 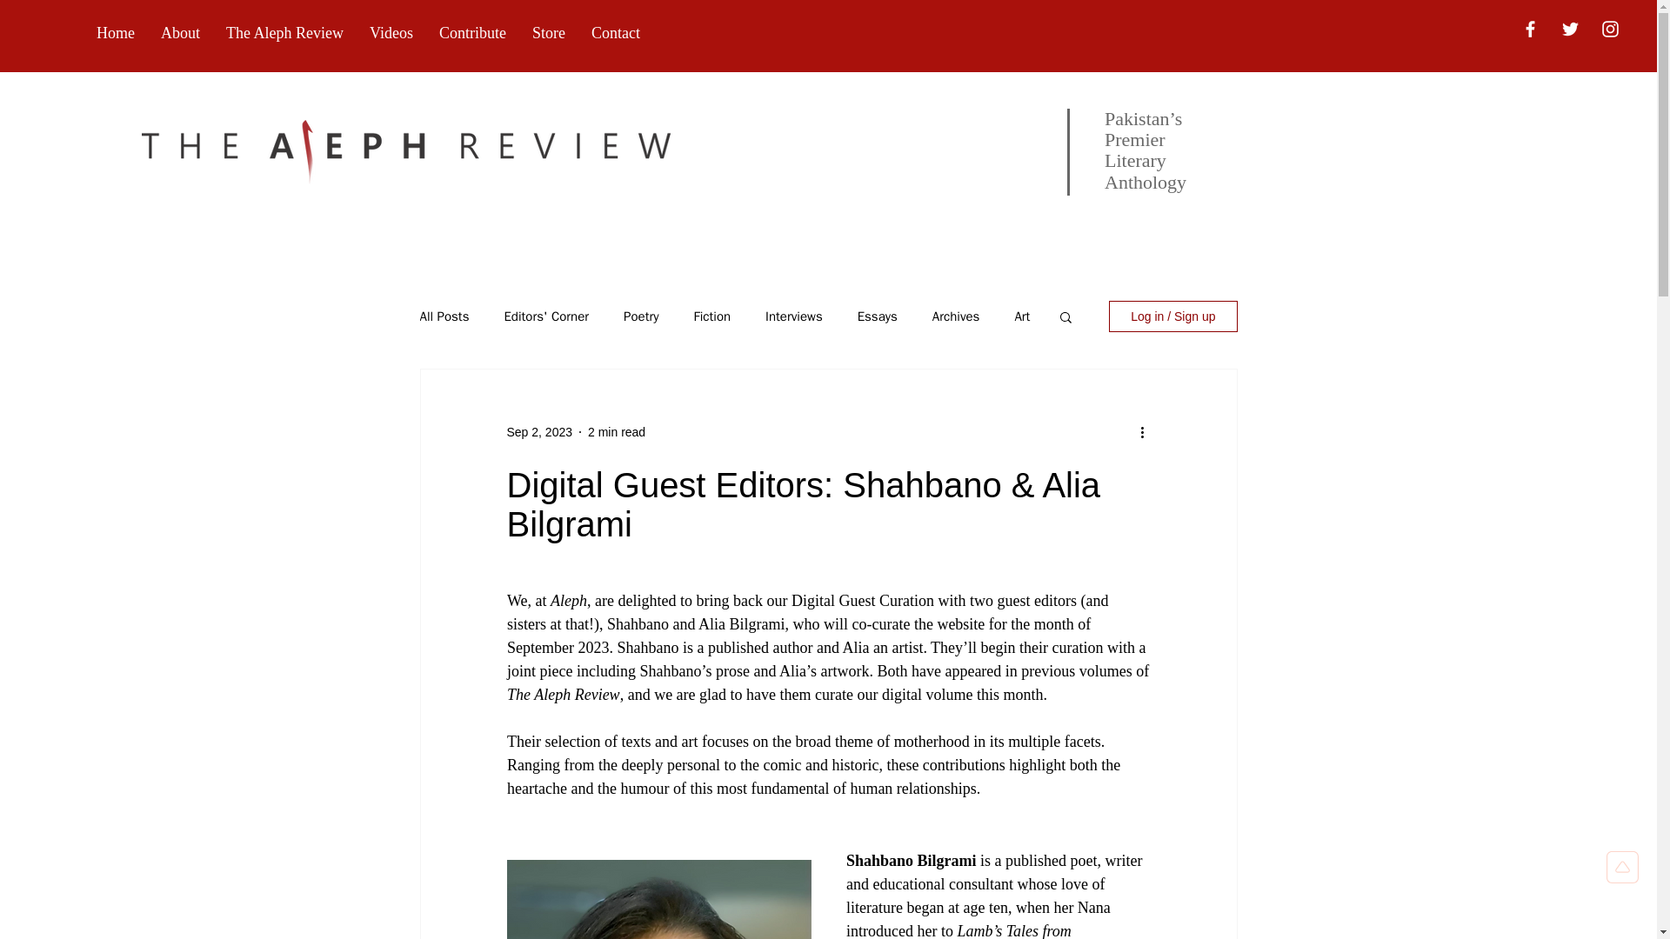 I want to click on Aleph Review Logo.png, so click(x=406, y=151).